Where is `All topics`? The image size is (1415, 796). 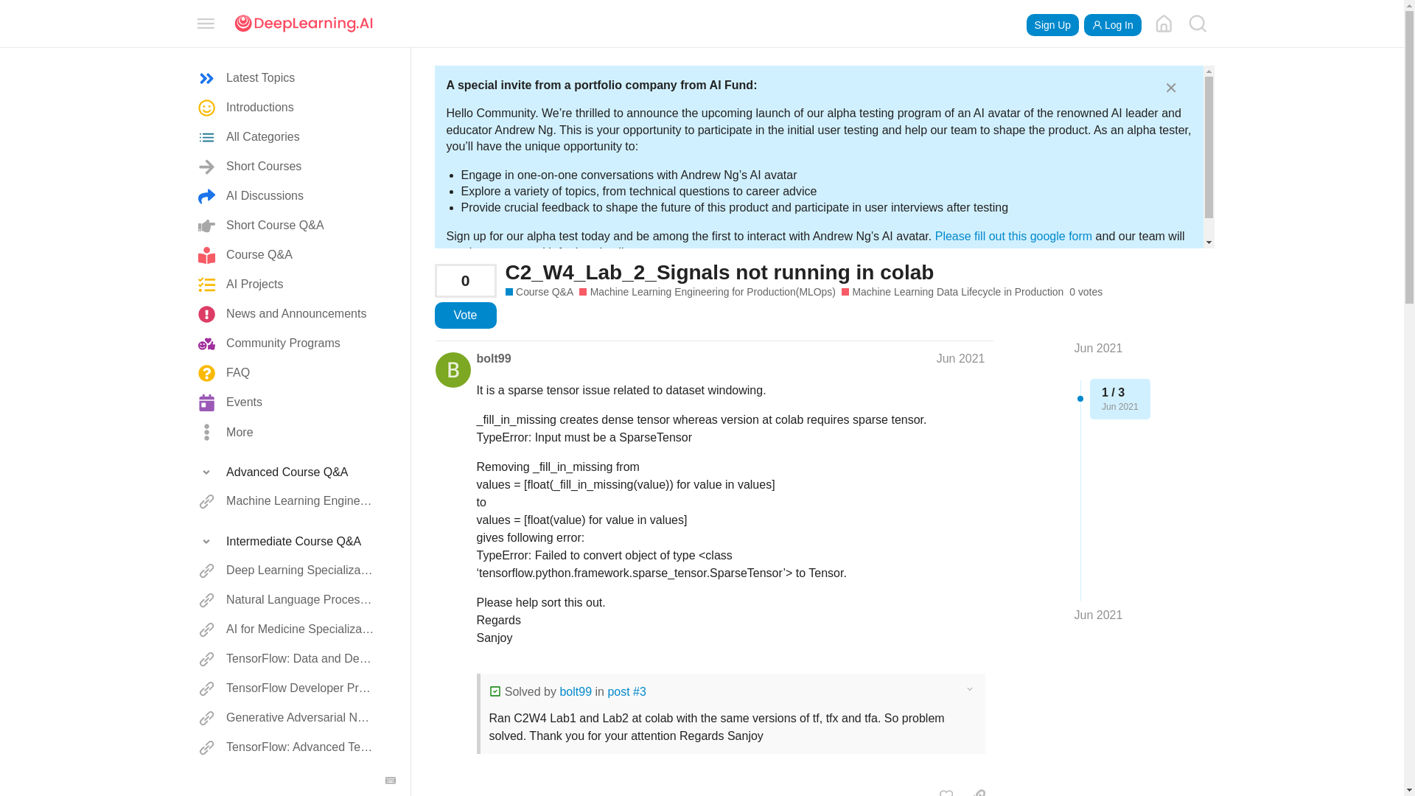 All topics is located at coordinates (287, 79).